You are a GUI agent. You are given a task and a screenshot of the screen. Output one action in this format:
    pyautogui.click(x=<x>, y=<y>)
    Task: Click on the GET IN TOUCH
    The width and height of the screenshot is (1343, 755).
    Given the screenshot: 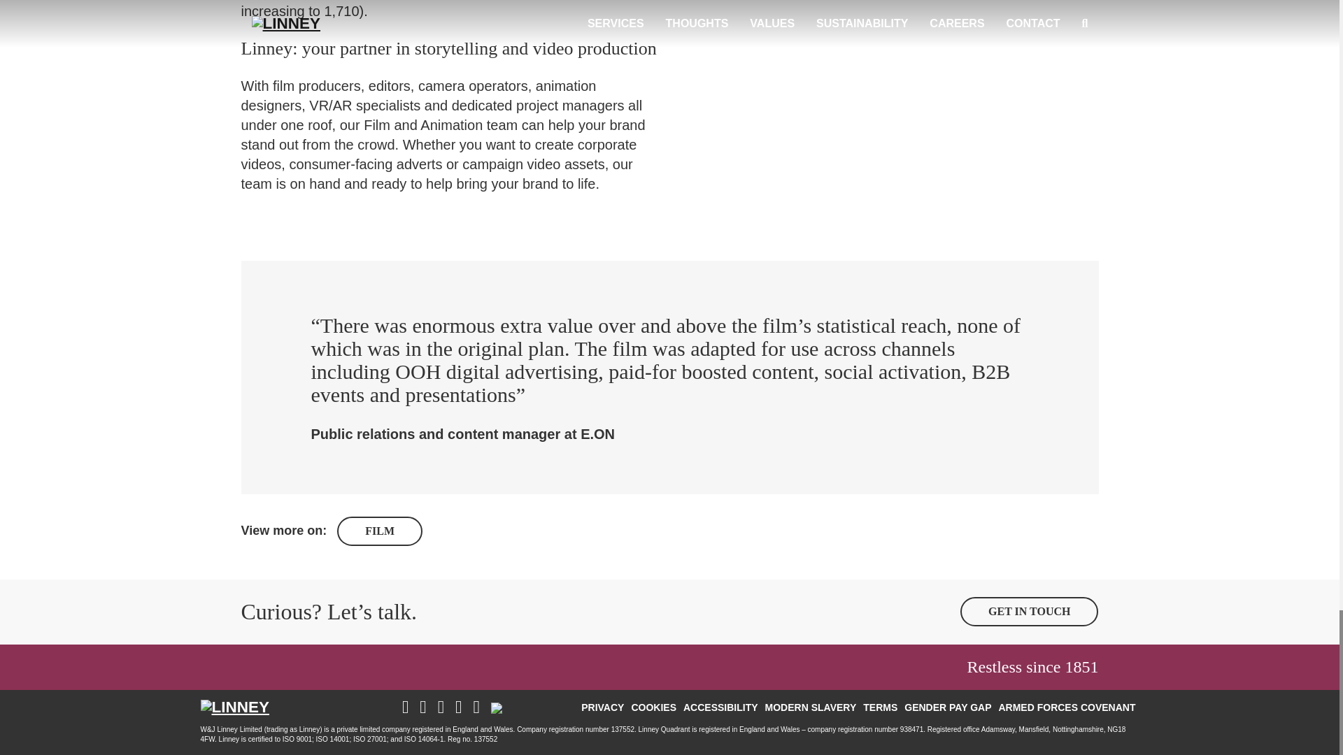 What is the action you would take?
    pyautogui.click(x=1029, y=612)
    